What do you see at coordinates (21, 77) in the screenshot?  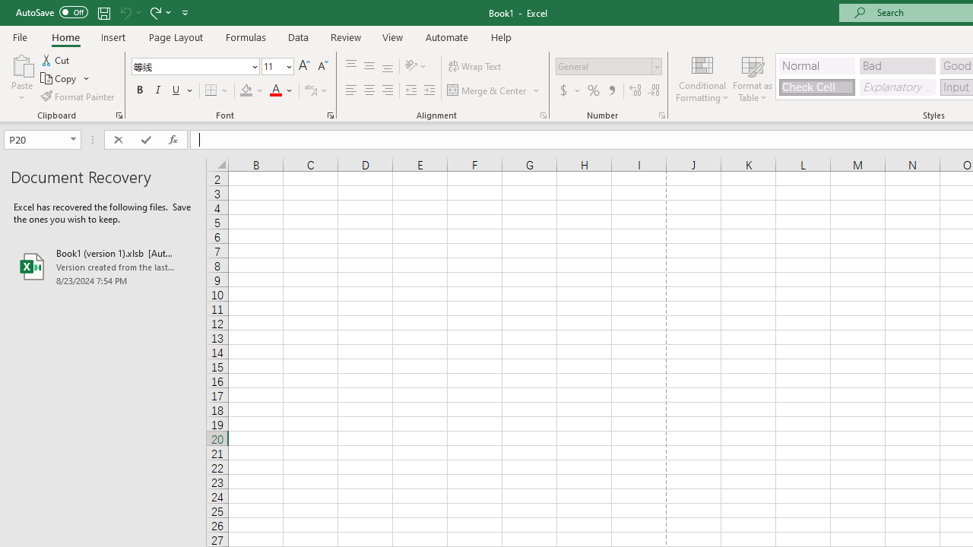 I see `Paste` at bounding box center [21, 77].